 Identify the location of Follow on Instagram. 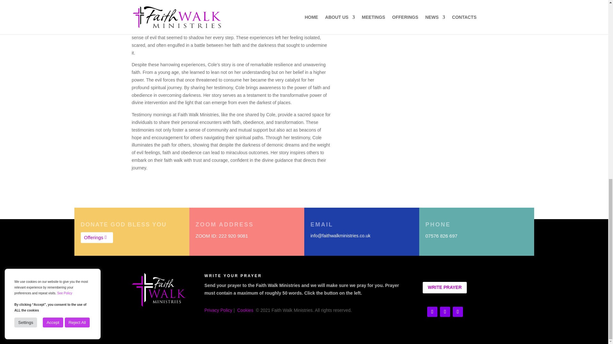
(458, 312).